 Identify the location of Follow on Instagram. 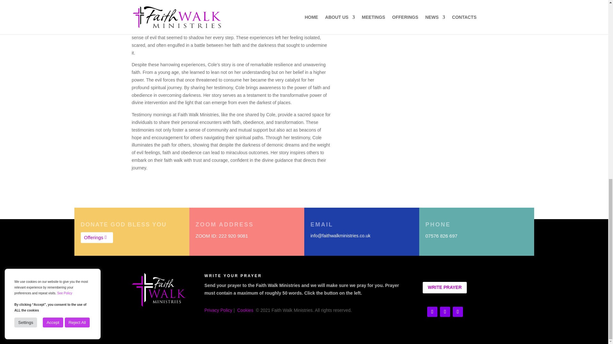
(458, 312).